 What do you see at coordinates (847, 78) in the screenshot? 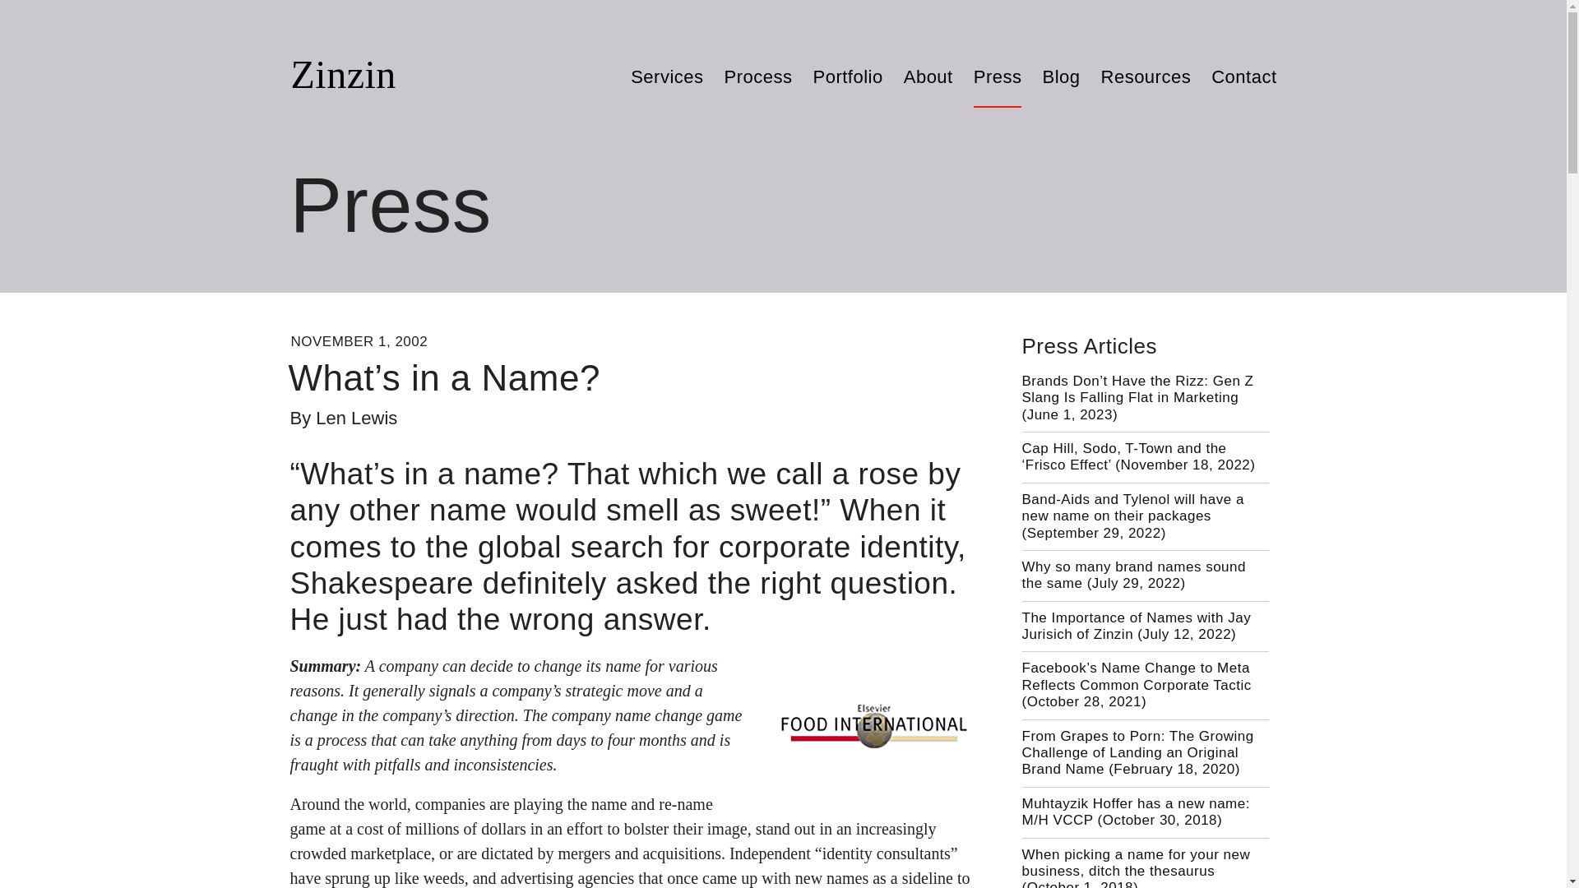
I see `Portfolio` at bounding box center [847, 78].